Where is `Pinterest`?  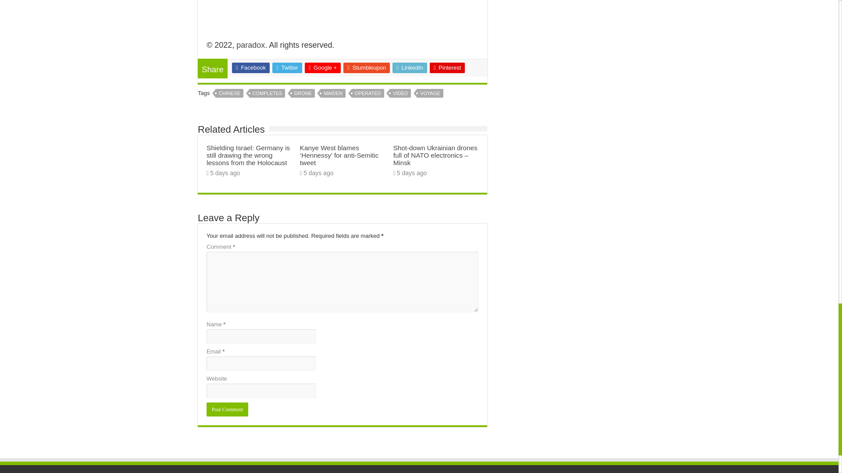
Pinterest is located at coordinates (447, 67).